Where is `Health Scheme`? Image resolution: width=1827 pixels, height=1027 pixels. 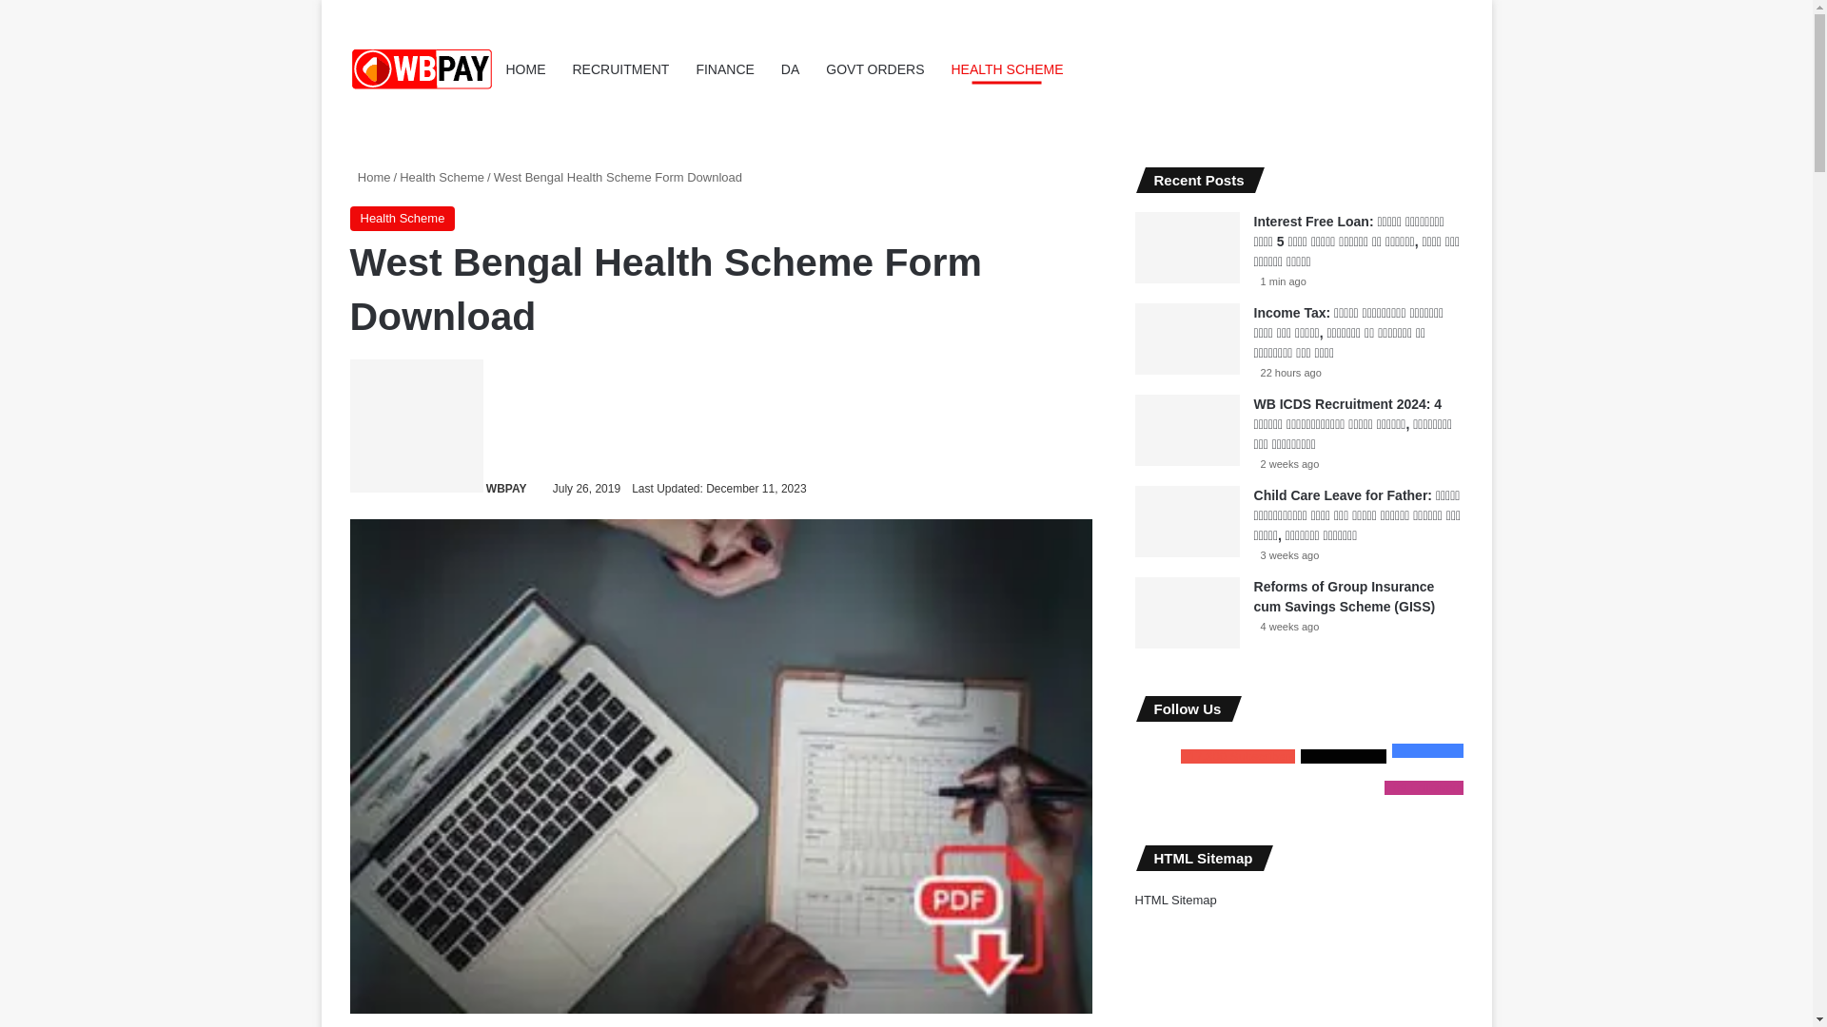
Health Scheme is located at coordinates (442, 177).